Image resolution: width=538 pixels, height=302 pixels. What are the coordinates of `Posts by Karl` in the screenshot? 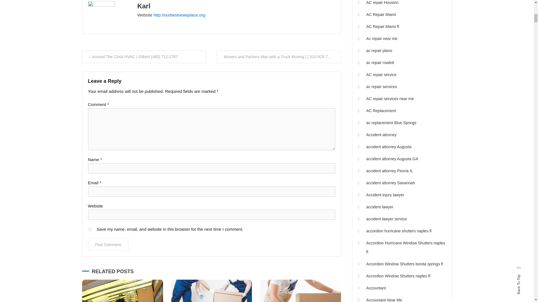 It's located at (144, 6).